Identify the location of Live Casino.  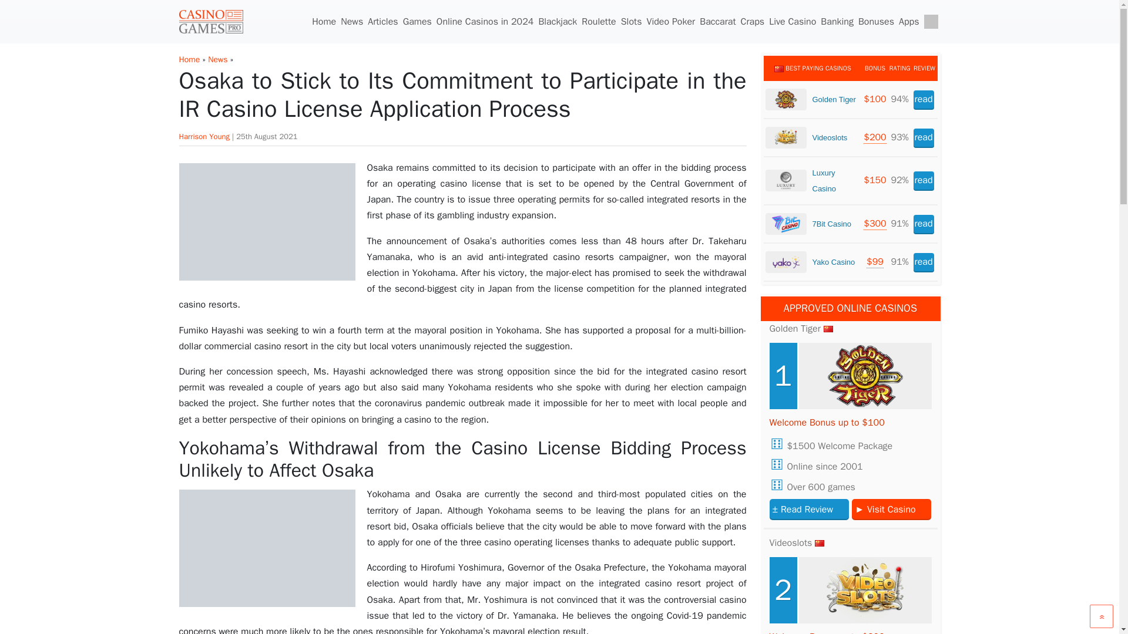
(793, 22).